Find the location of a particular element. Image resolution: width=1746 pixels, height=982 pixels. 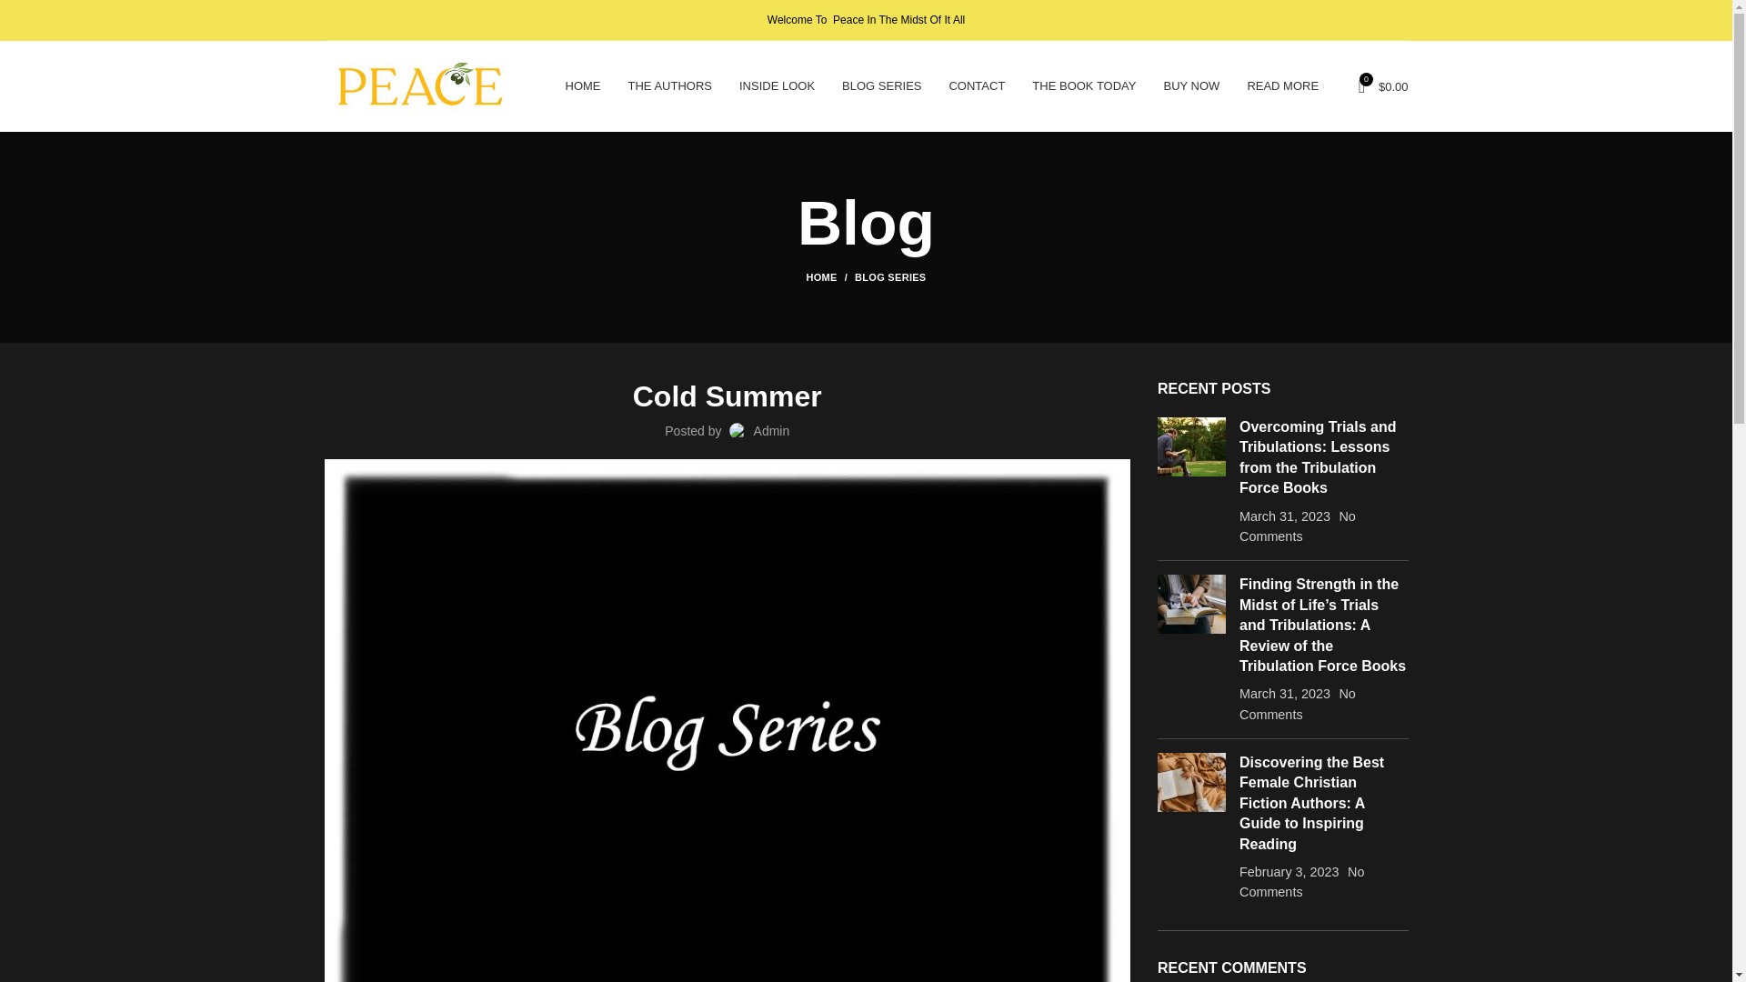

B2 is located at coordinates (1191, 446).